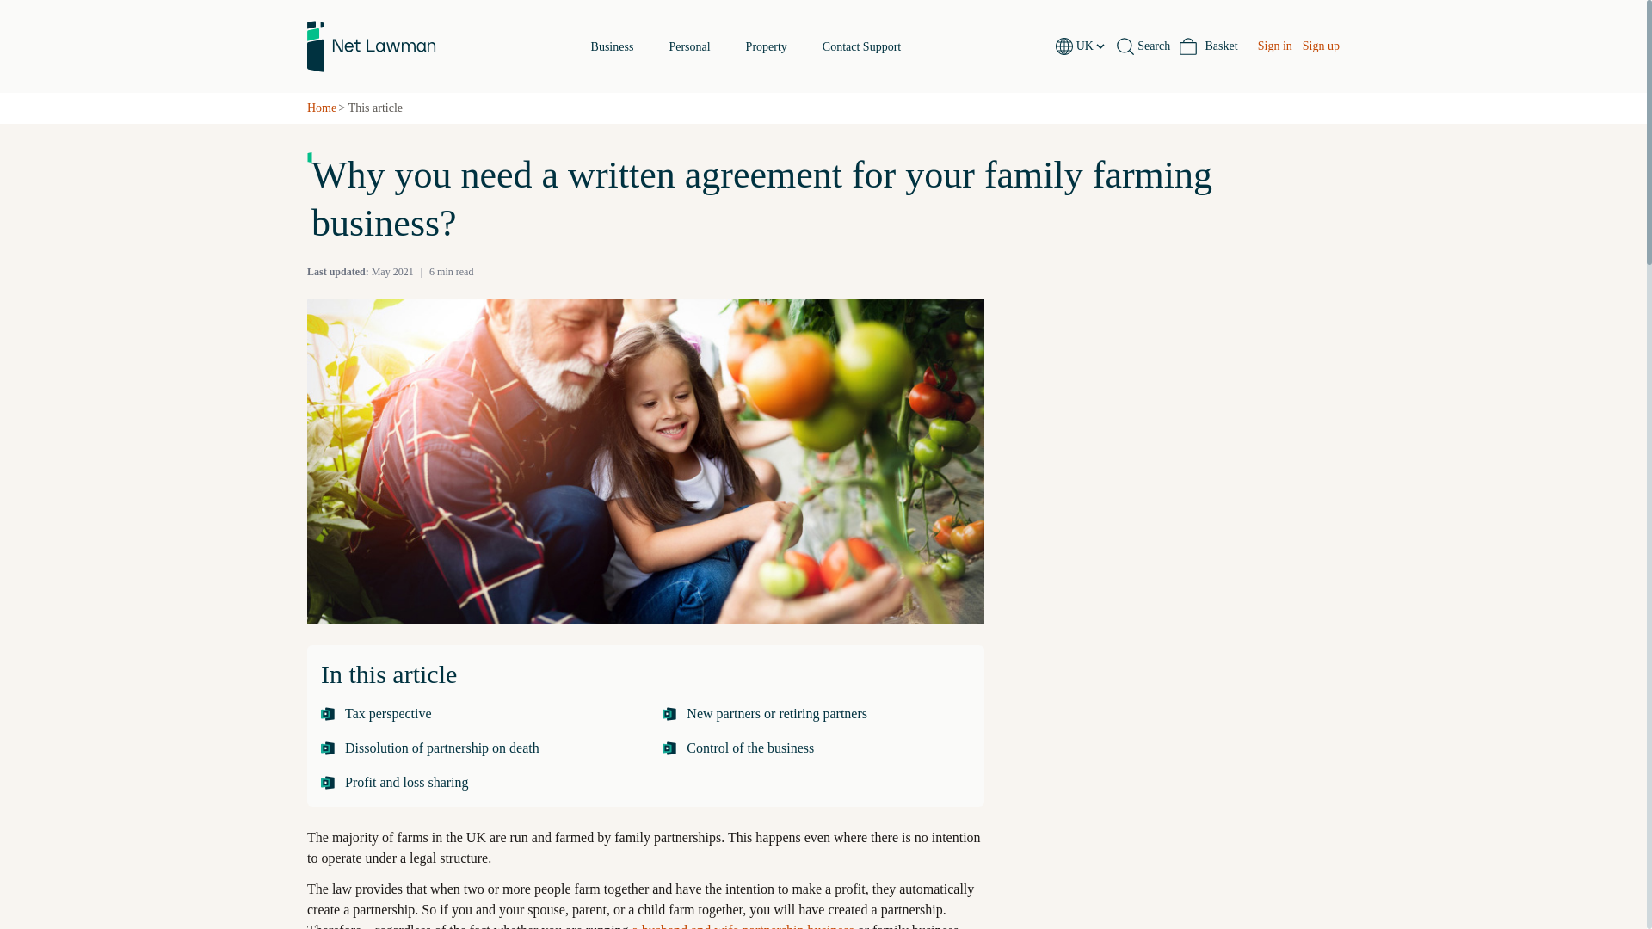 The image size is (1652, 929). I want to click on Search, so click(1143, 46).